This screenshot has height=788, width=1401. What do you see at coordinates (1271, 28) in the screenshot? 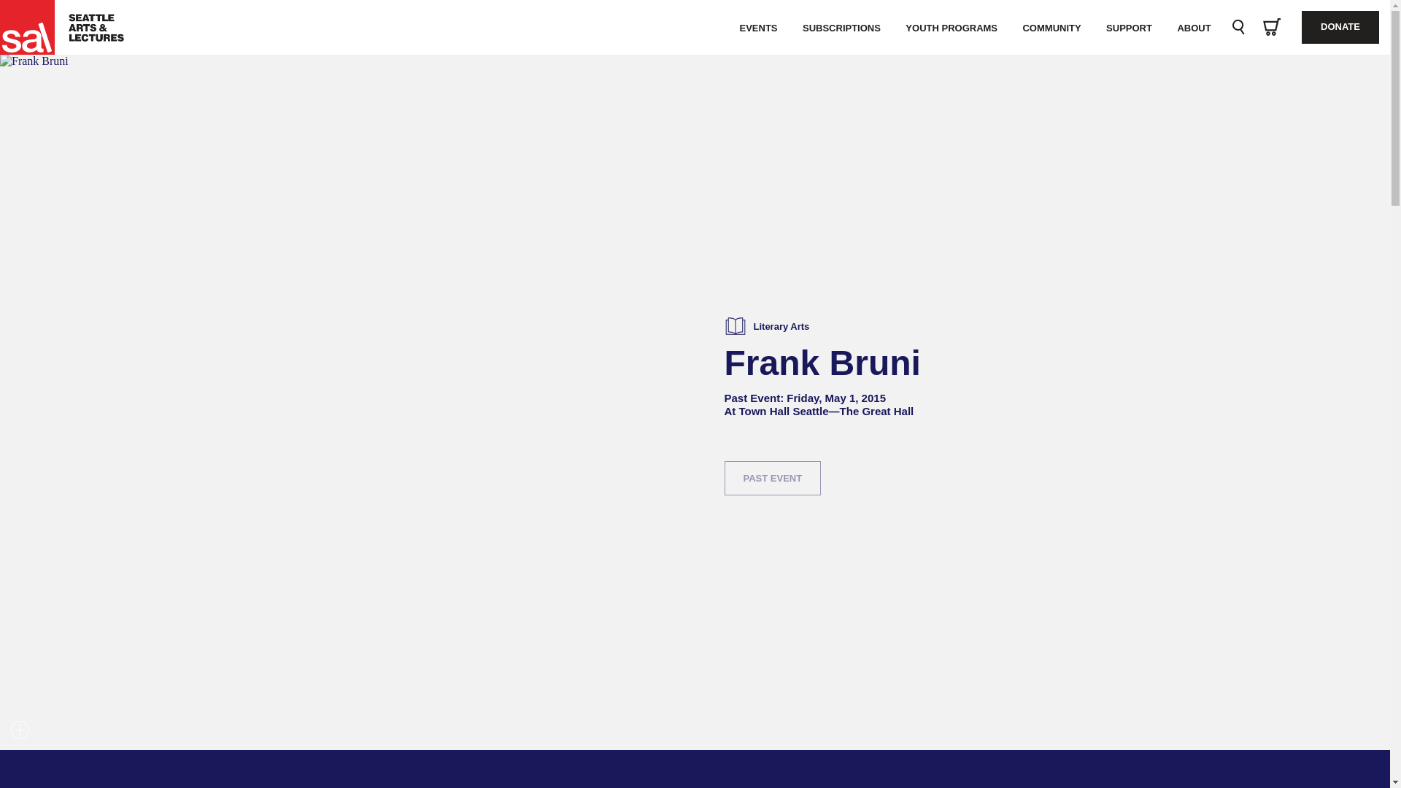
I see `CART ICON` at bounding box center [1271, 28].